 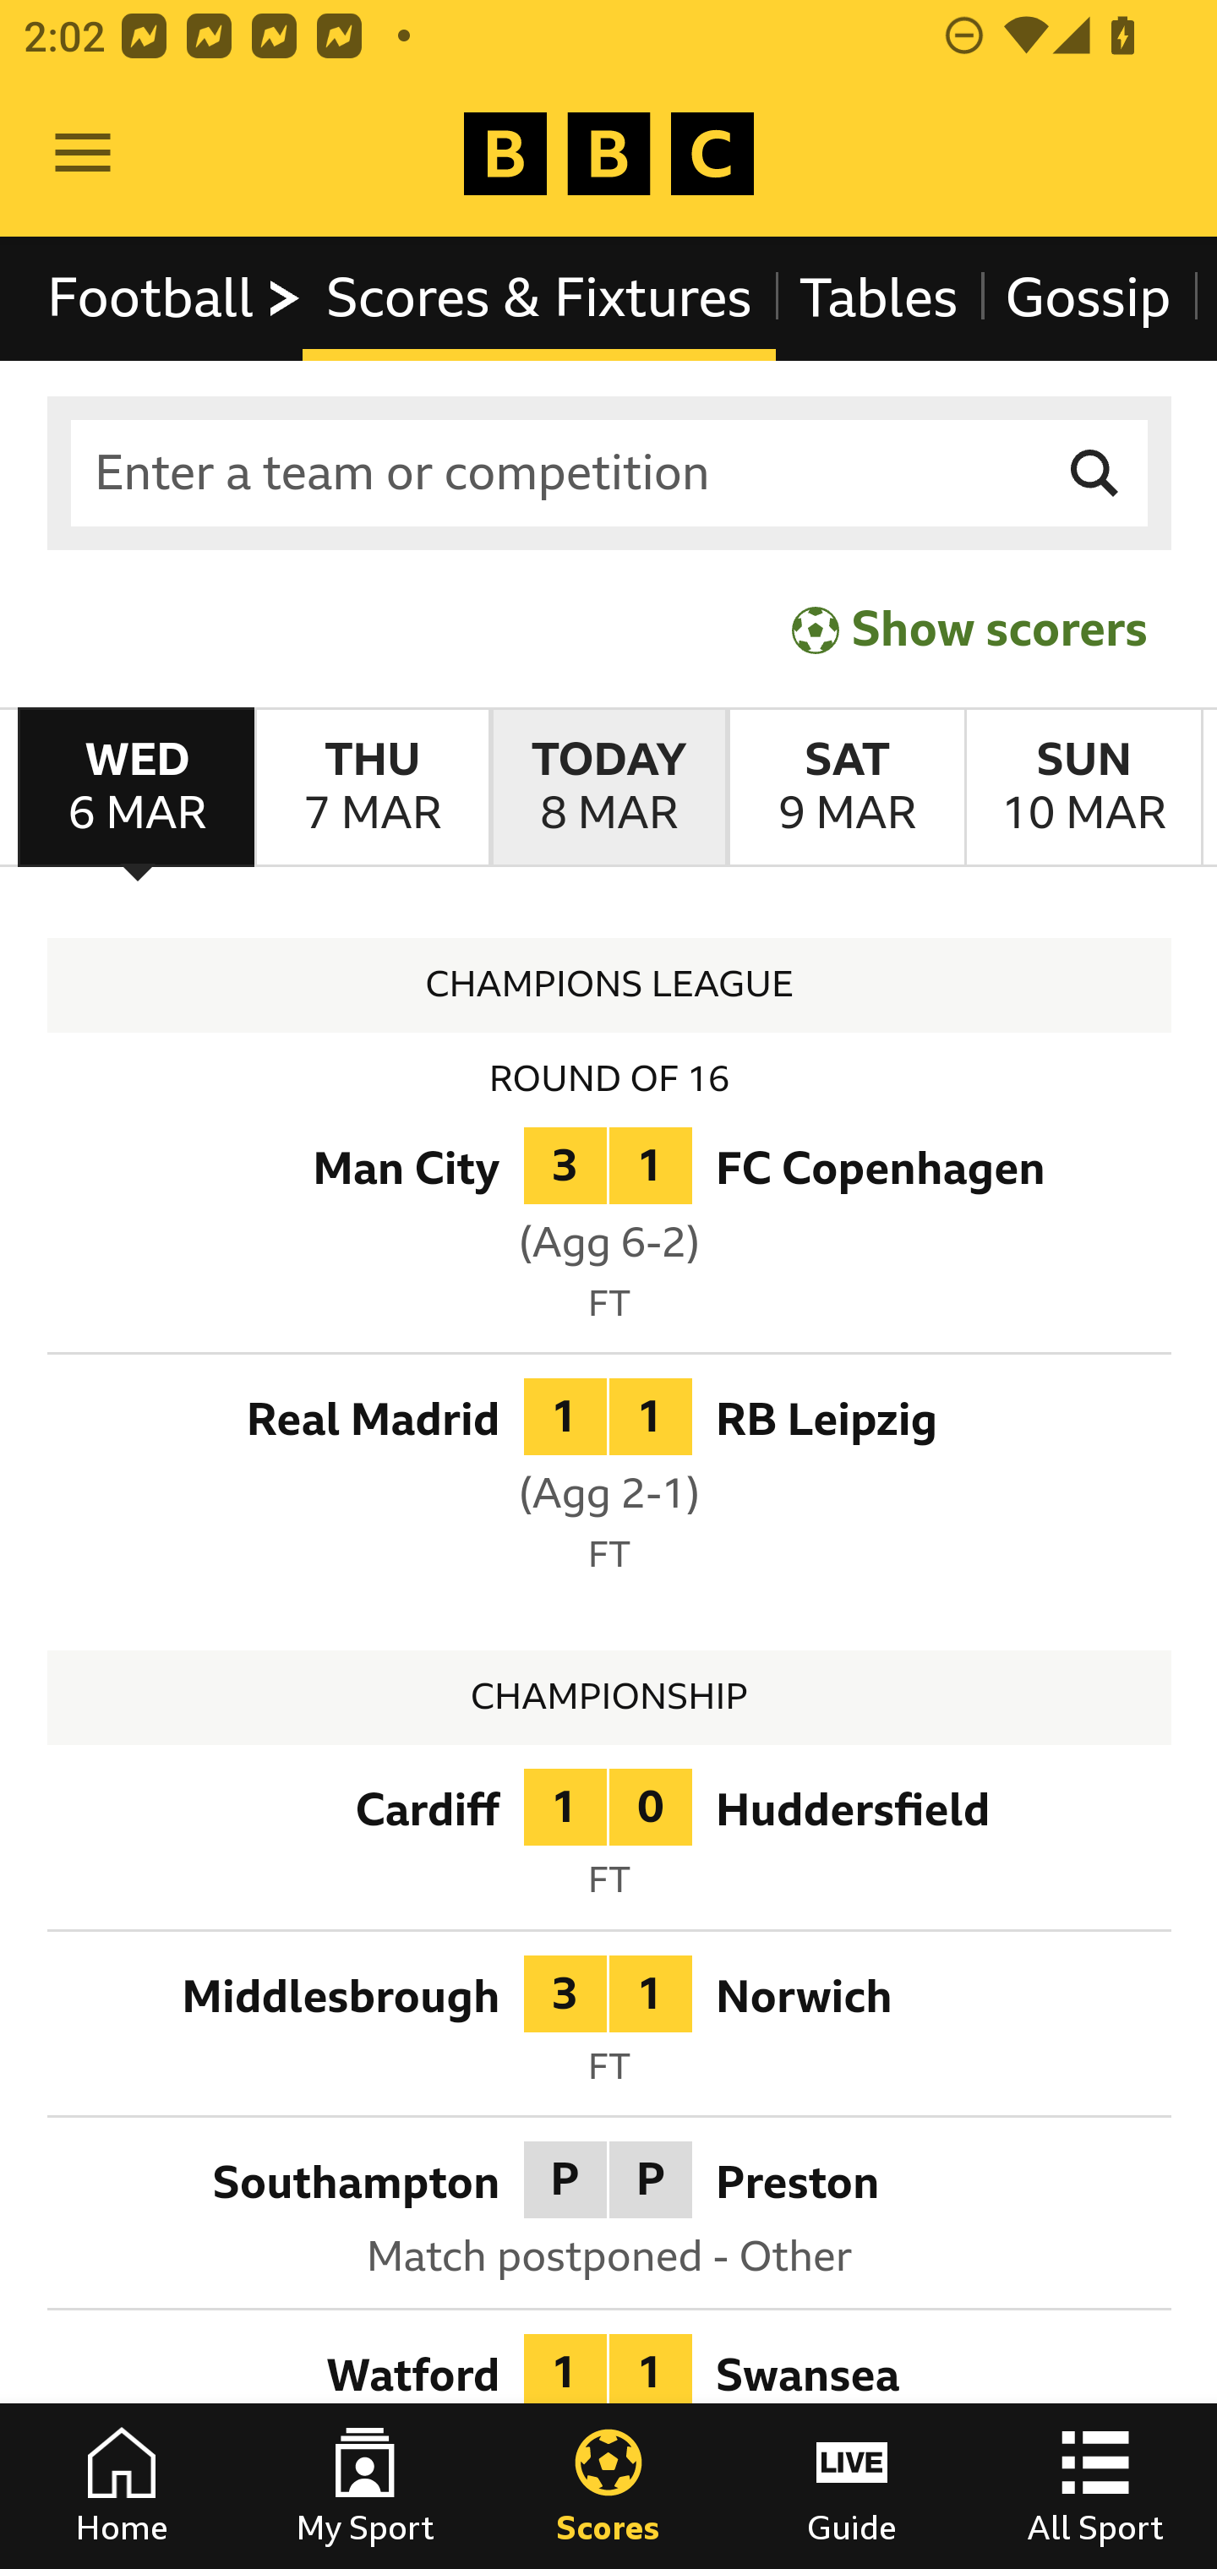 I want to click on Scores & Fixtures, so click(x=539, y=297).